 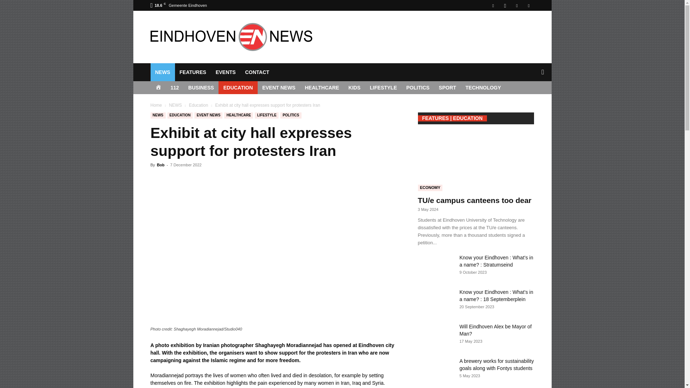 What do you see at coordinates (175, 88) in the screenshot?
I see `112` at bounding box center [175, 88].